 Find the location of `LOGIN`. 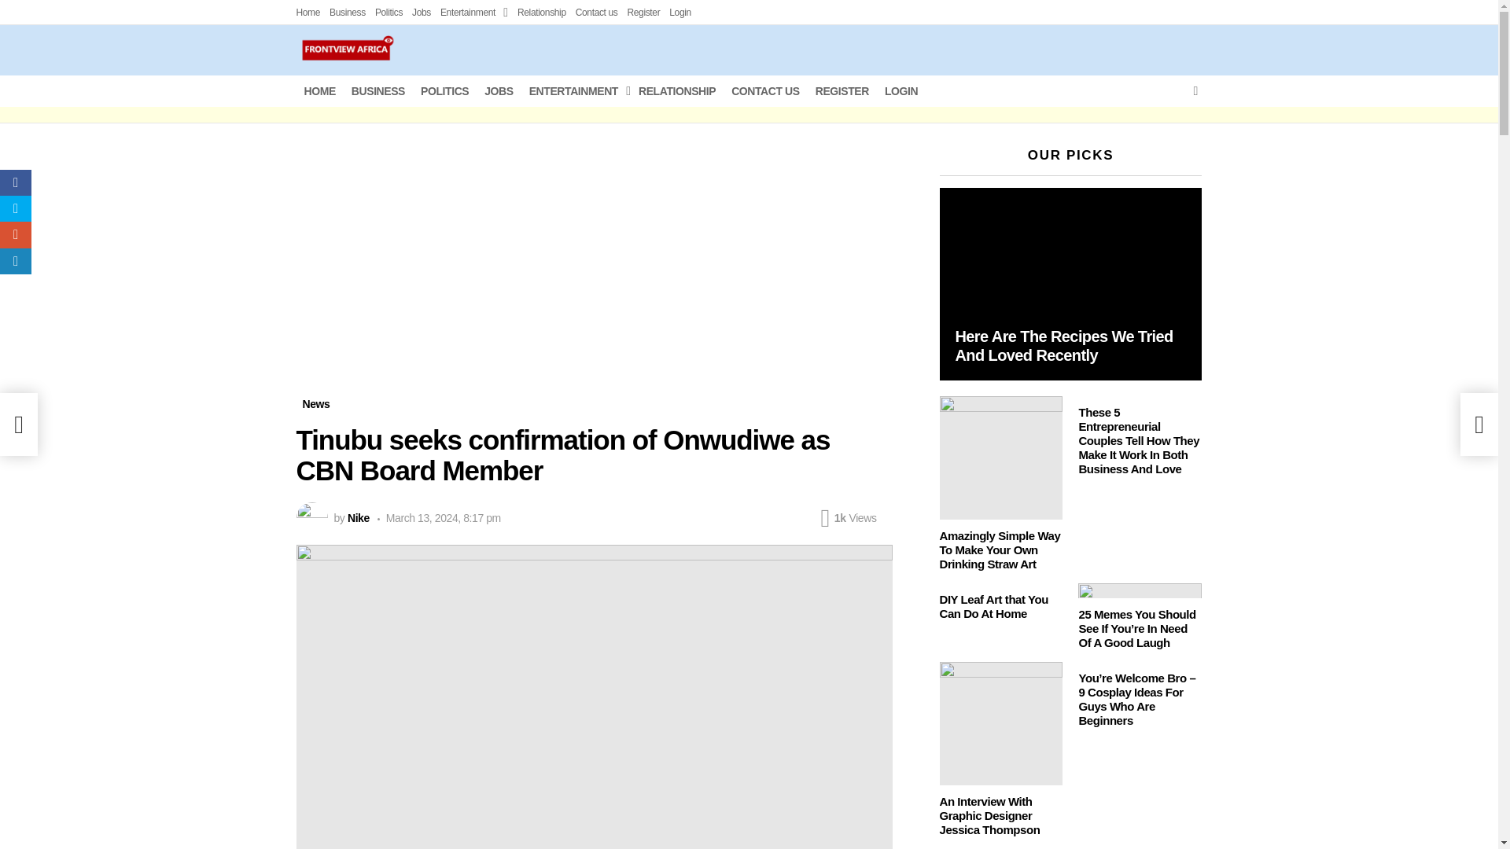

LOGIN is located at coordinates (901, 91).